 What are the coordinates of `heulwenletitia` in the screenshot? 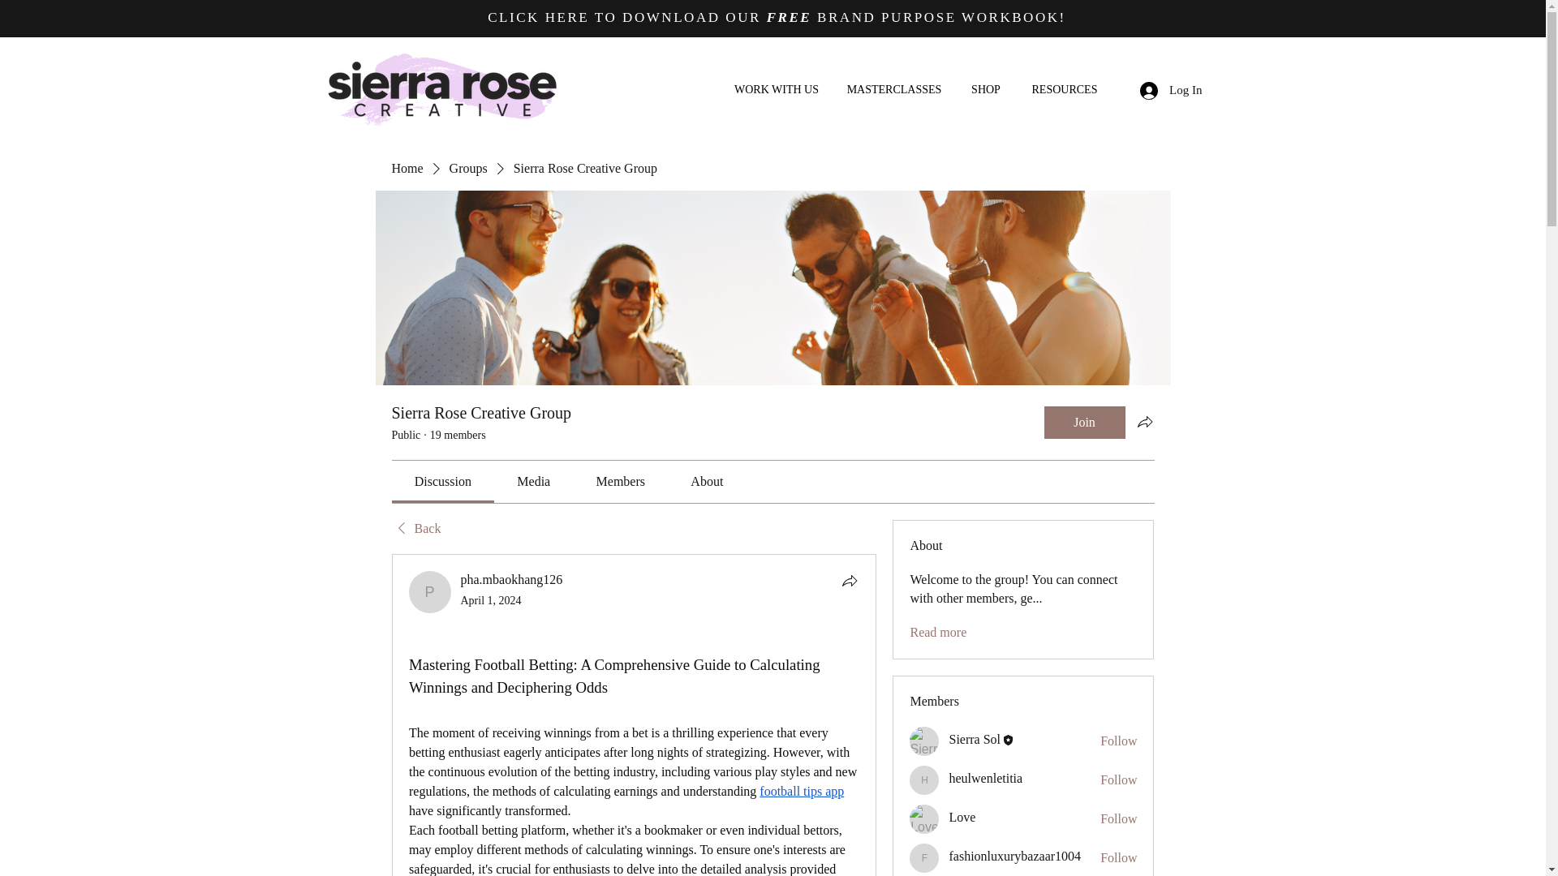 It's located at (924, 779).